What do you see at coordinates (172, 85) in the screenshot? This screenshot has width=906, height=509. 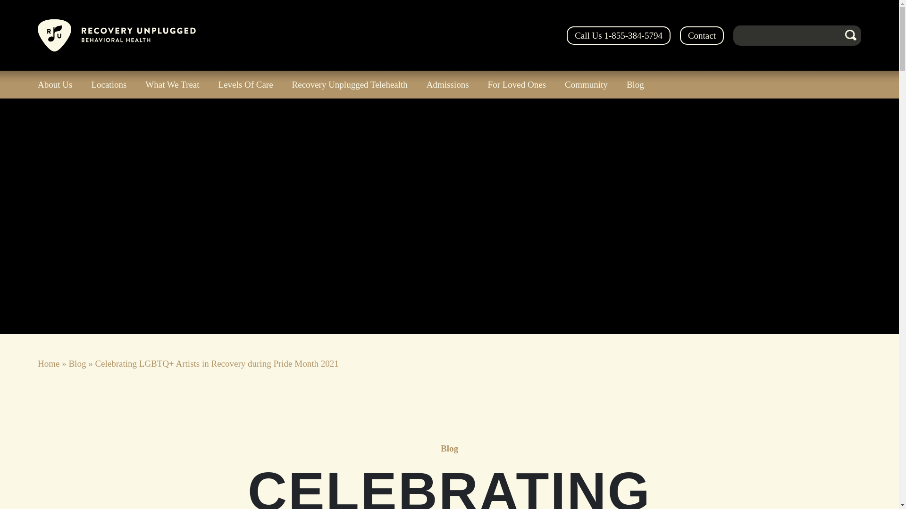 I see `What We Treat` at bounding box center [172, 85].